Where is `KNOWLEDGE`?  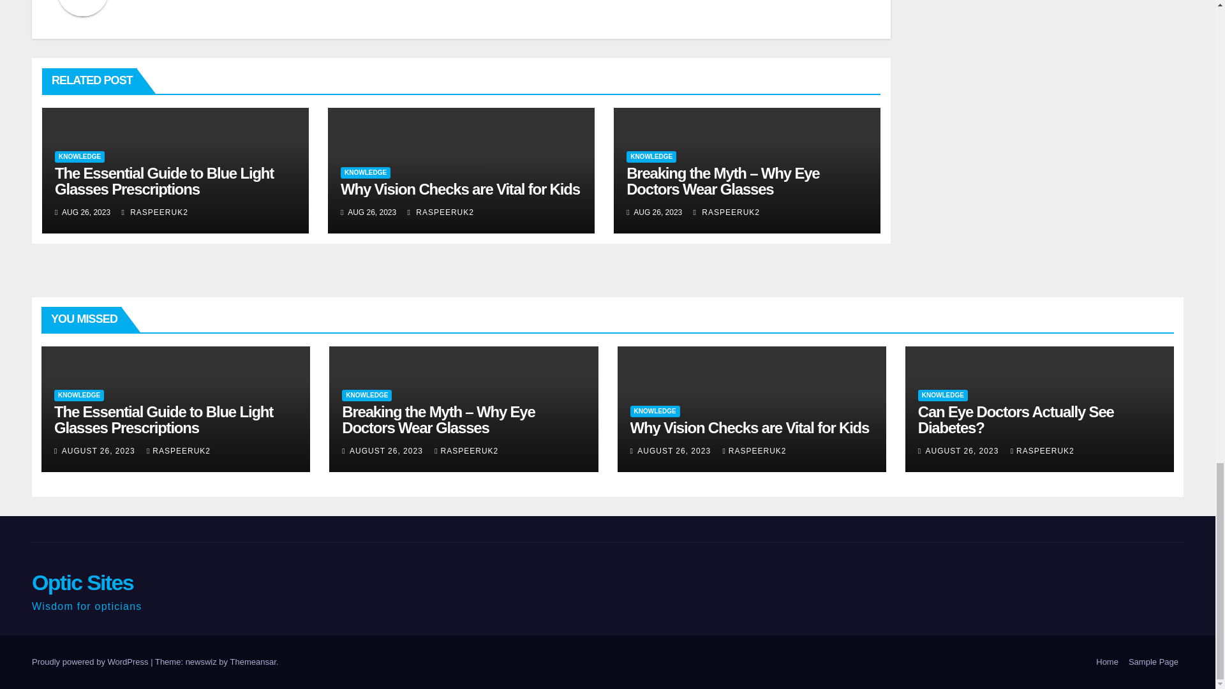 KNOWLEDGE is located at coordinates (651, 156).